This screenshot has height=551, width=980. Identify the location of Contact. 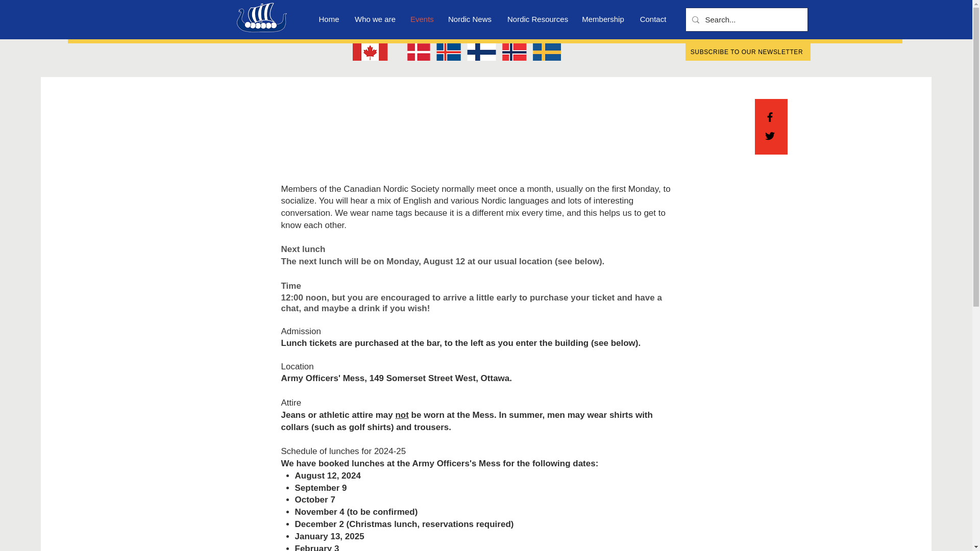
(653, 18).